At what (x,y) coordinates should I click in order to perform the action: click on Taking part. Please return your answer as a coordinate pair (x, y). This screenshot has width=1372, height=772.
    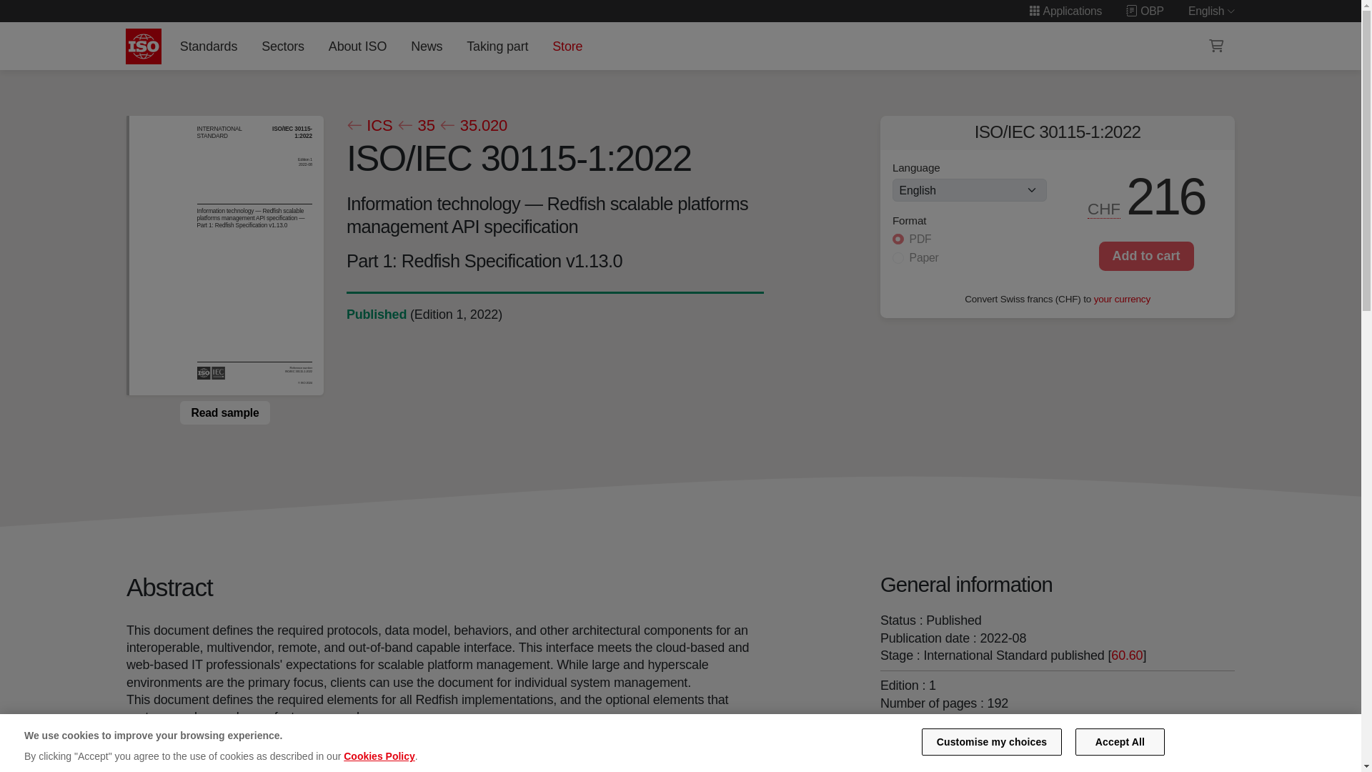
    Looking at the image, I should click on (497, 46).